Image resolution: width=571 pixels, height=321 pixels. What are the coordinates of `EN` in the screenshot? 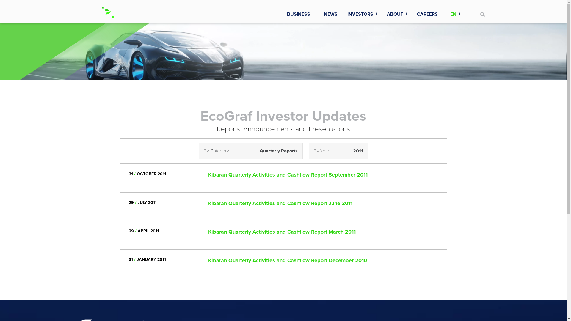 It's located at (457, 14).